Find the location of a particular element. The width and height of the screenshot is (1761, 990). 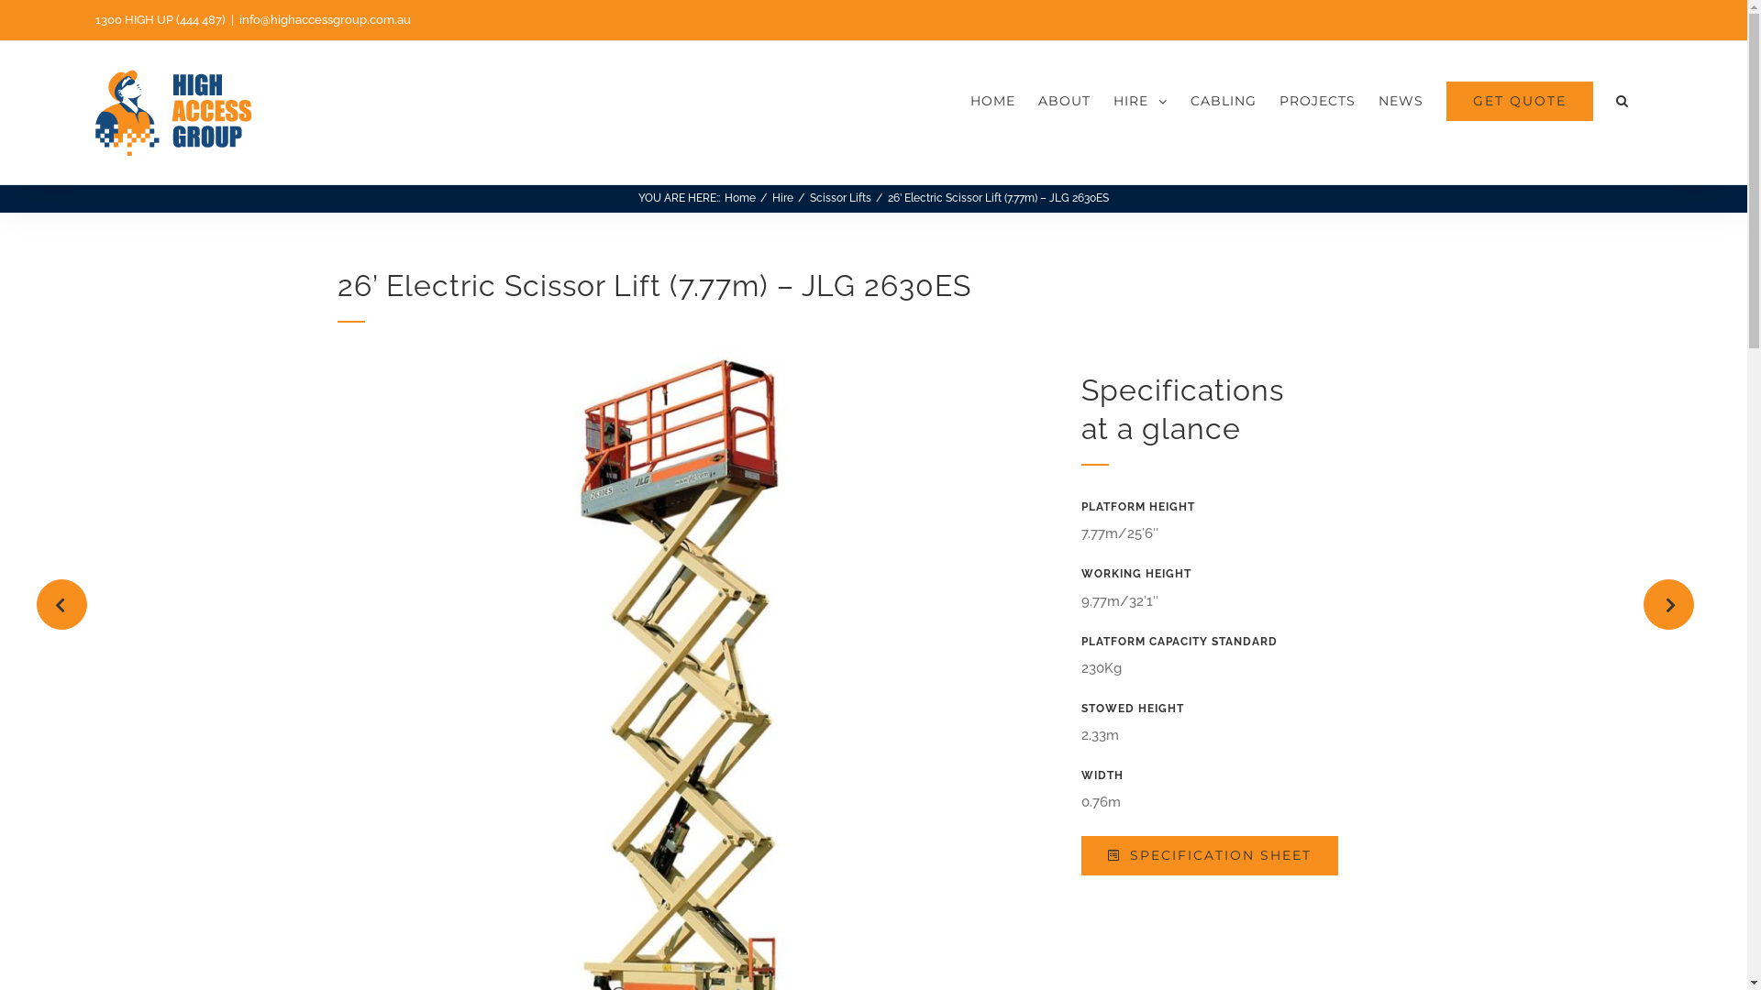

info@highaccessgroup.com.au is located at coordinates (325, 20).